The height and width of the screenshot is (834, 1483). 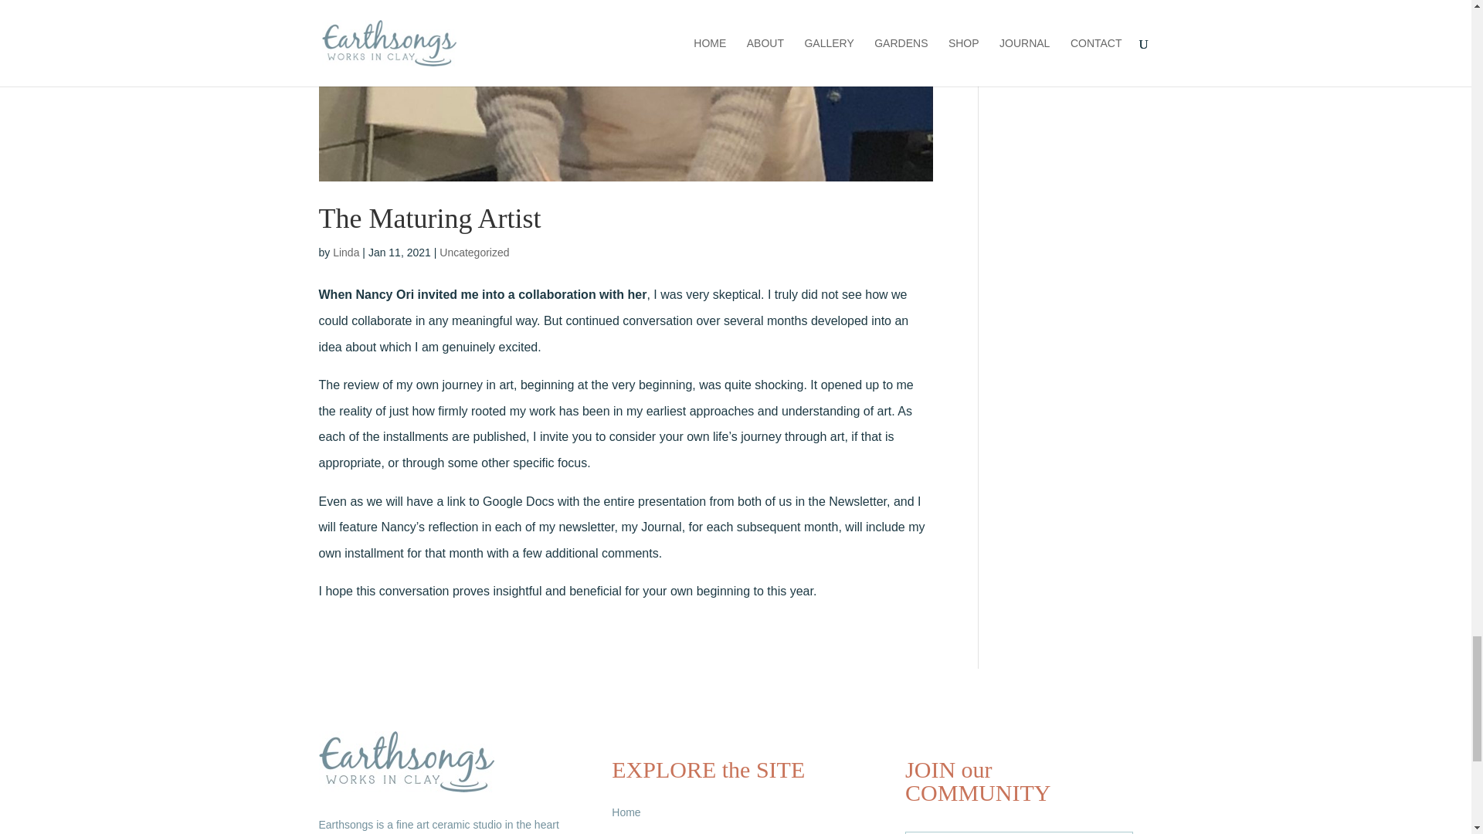 What do you see at coordinates (345, 252) in the screenshot?
I see `Posts by Linda` at bounding box center [345, 252].